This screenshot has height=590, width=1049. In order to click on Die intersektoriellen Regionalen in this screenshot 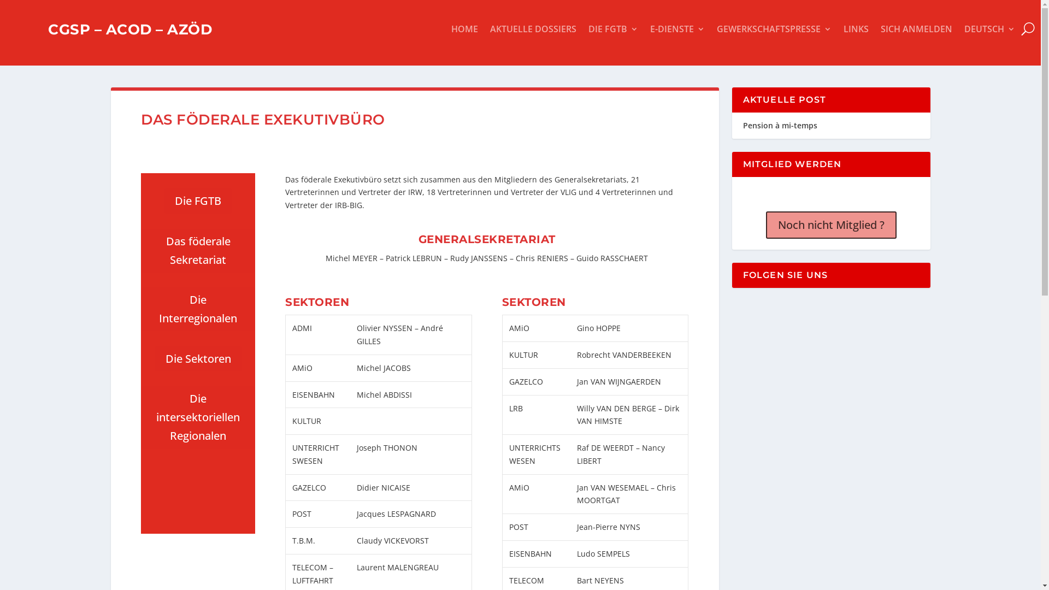, I will do `click(198, 417)`.